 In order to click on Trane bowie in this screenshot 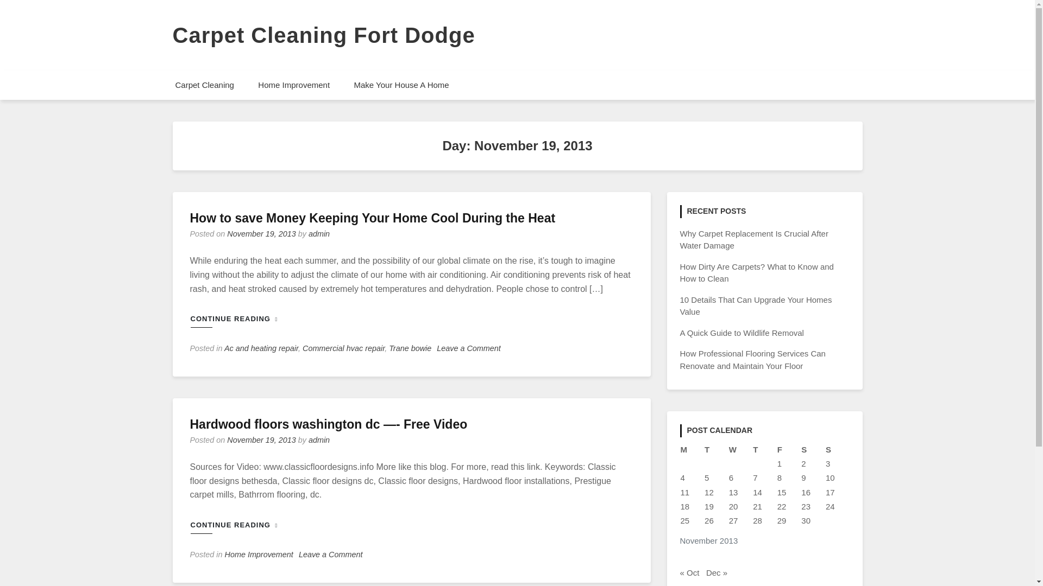, I will do `click(410, 348)`.